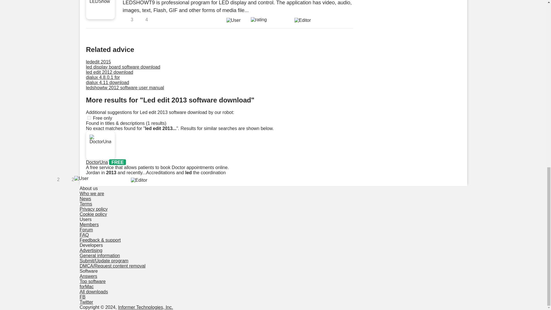  Describe the element at coordinates (97, 162) in the screenshot. I see `DoctorUna` at that location.